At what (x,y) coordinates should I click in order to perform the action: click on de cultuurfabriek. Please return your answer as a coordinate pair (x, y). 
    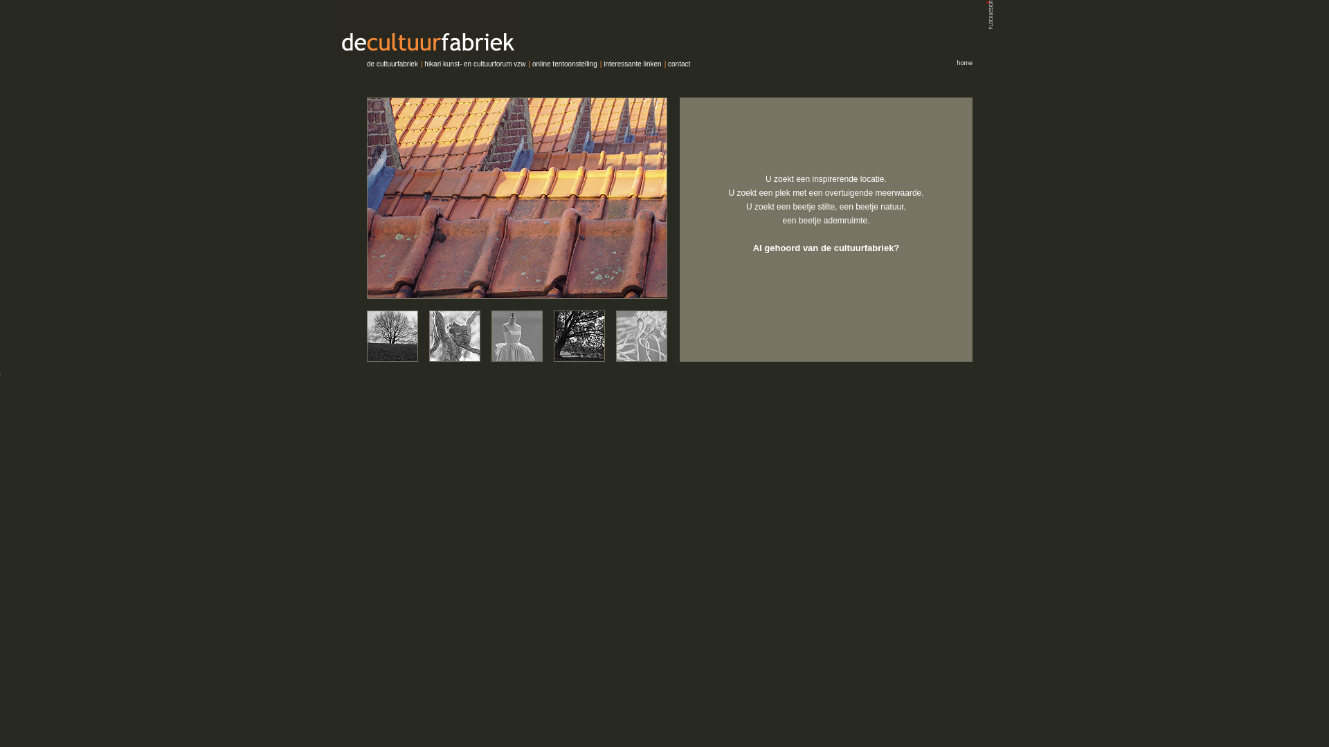
    Looking at the image, I should click on (392, 64).